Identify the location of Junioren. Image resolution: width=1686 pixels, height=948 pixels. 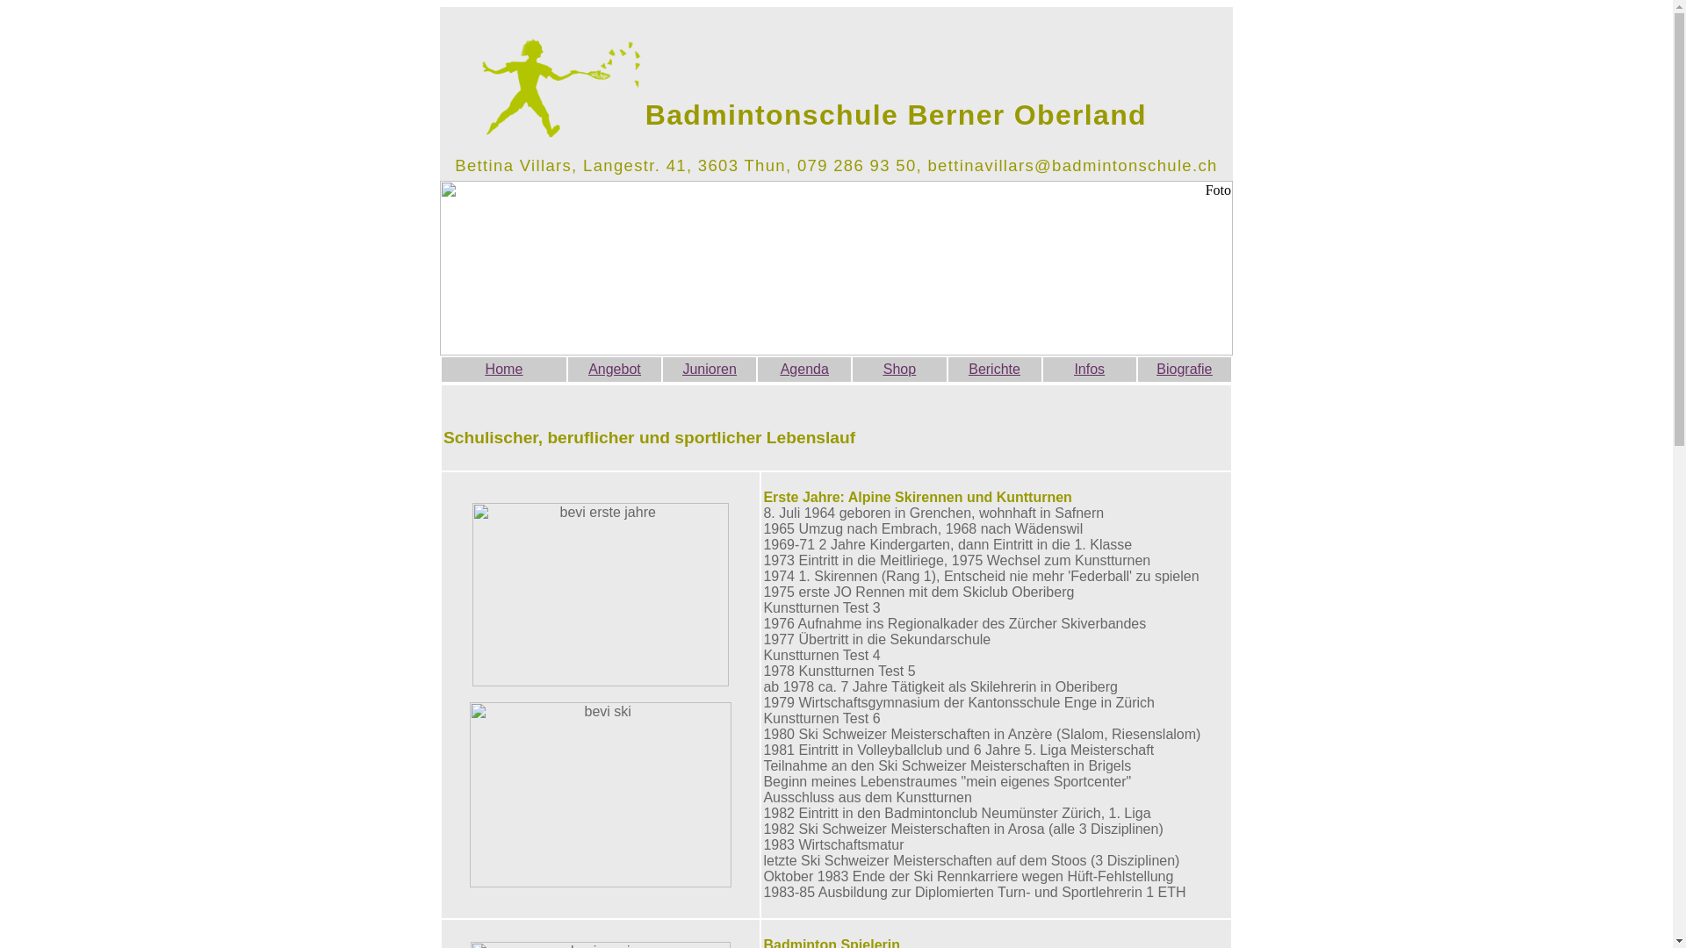
(710, 369).